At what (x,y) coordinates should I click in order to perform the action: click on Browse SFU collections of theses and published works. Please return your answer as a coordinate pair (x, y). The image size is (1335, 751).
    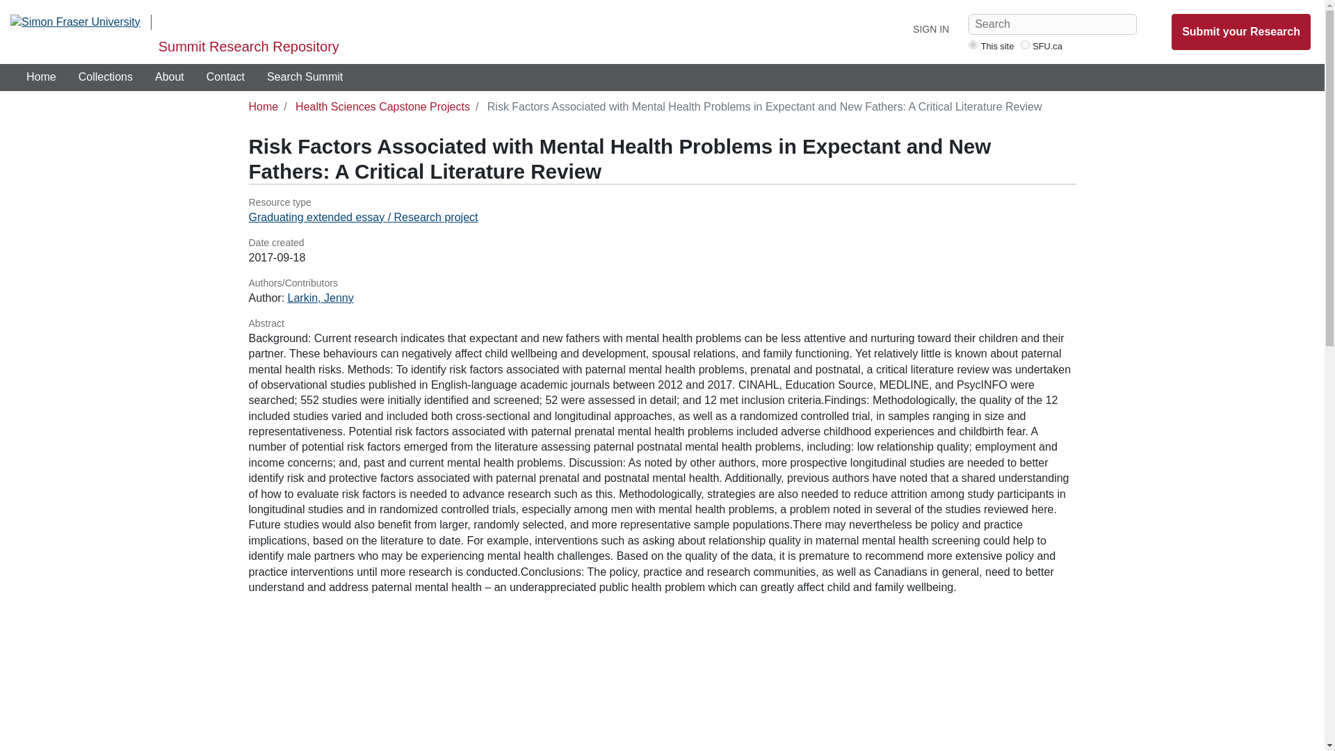
    Looking at the image, I should click on (106, 76).